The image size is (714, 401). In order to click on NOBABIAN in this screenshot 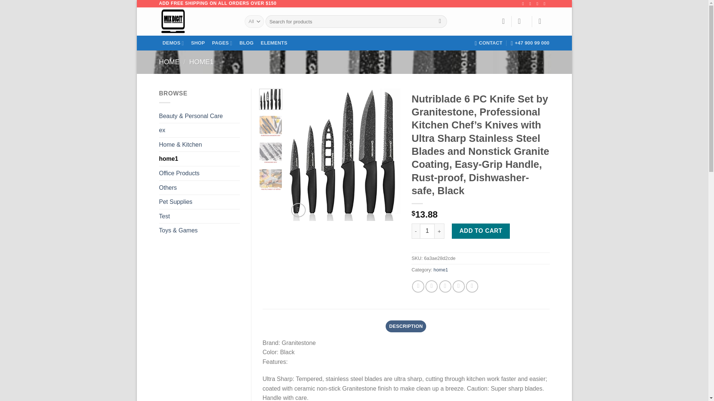, I will do `click(196, 22)`.